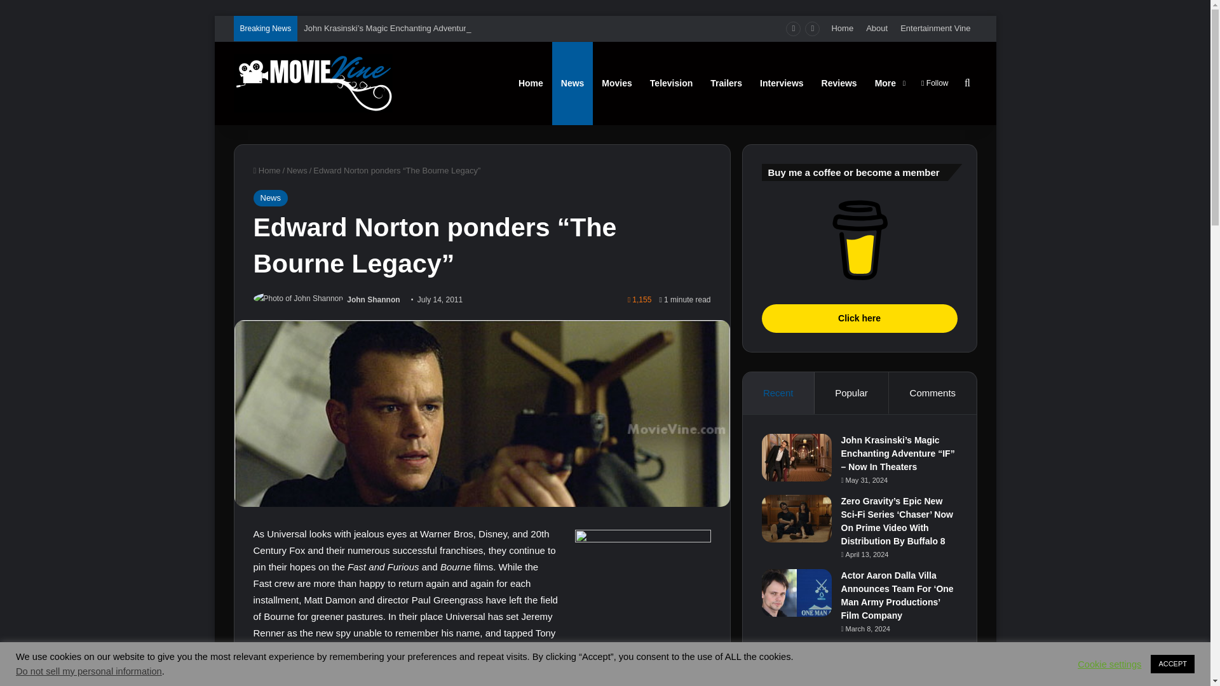 This screenshot has width=1220, height=686. Describe the element at coordinates (859, 240) in the screenshot. I see `Click here` at that location.